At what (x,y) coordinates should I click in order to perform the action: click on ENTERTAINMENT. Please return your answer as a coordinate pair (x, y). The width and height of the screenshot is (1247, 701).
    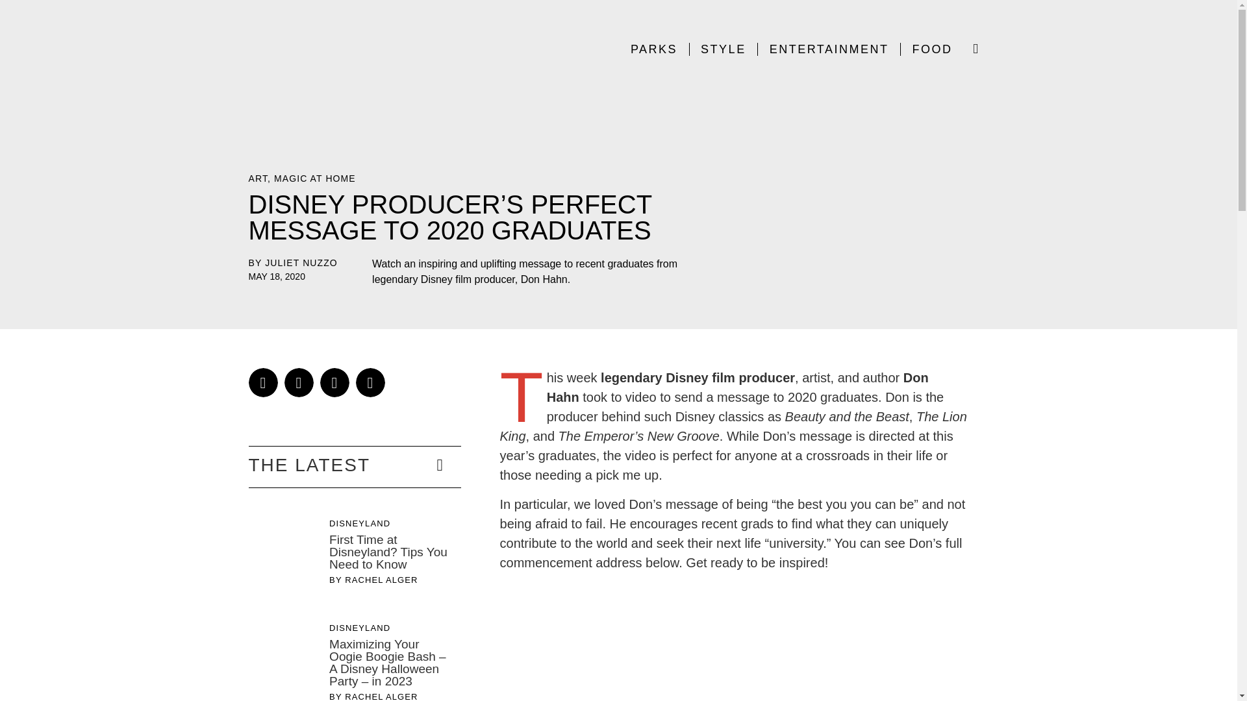
    Looking at the image, I should click on (829, 49).